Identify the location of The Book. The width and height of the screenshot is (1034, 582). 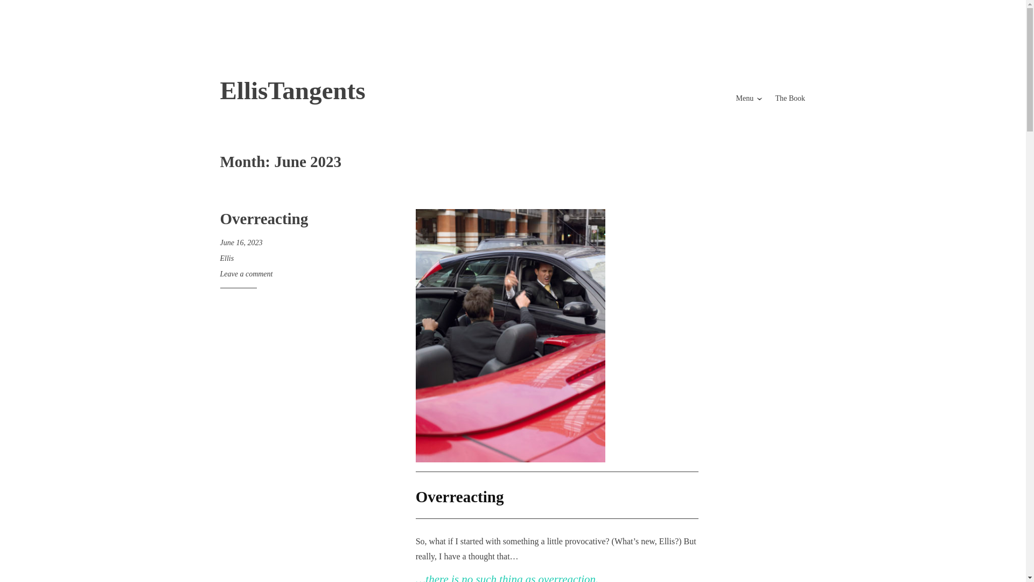
(790, 98).